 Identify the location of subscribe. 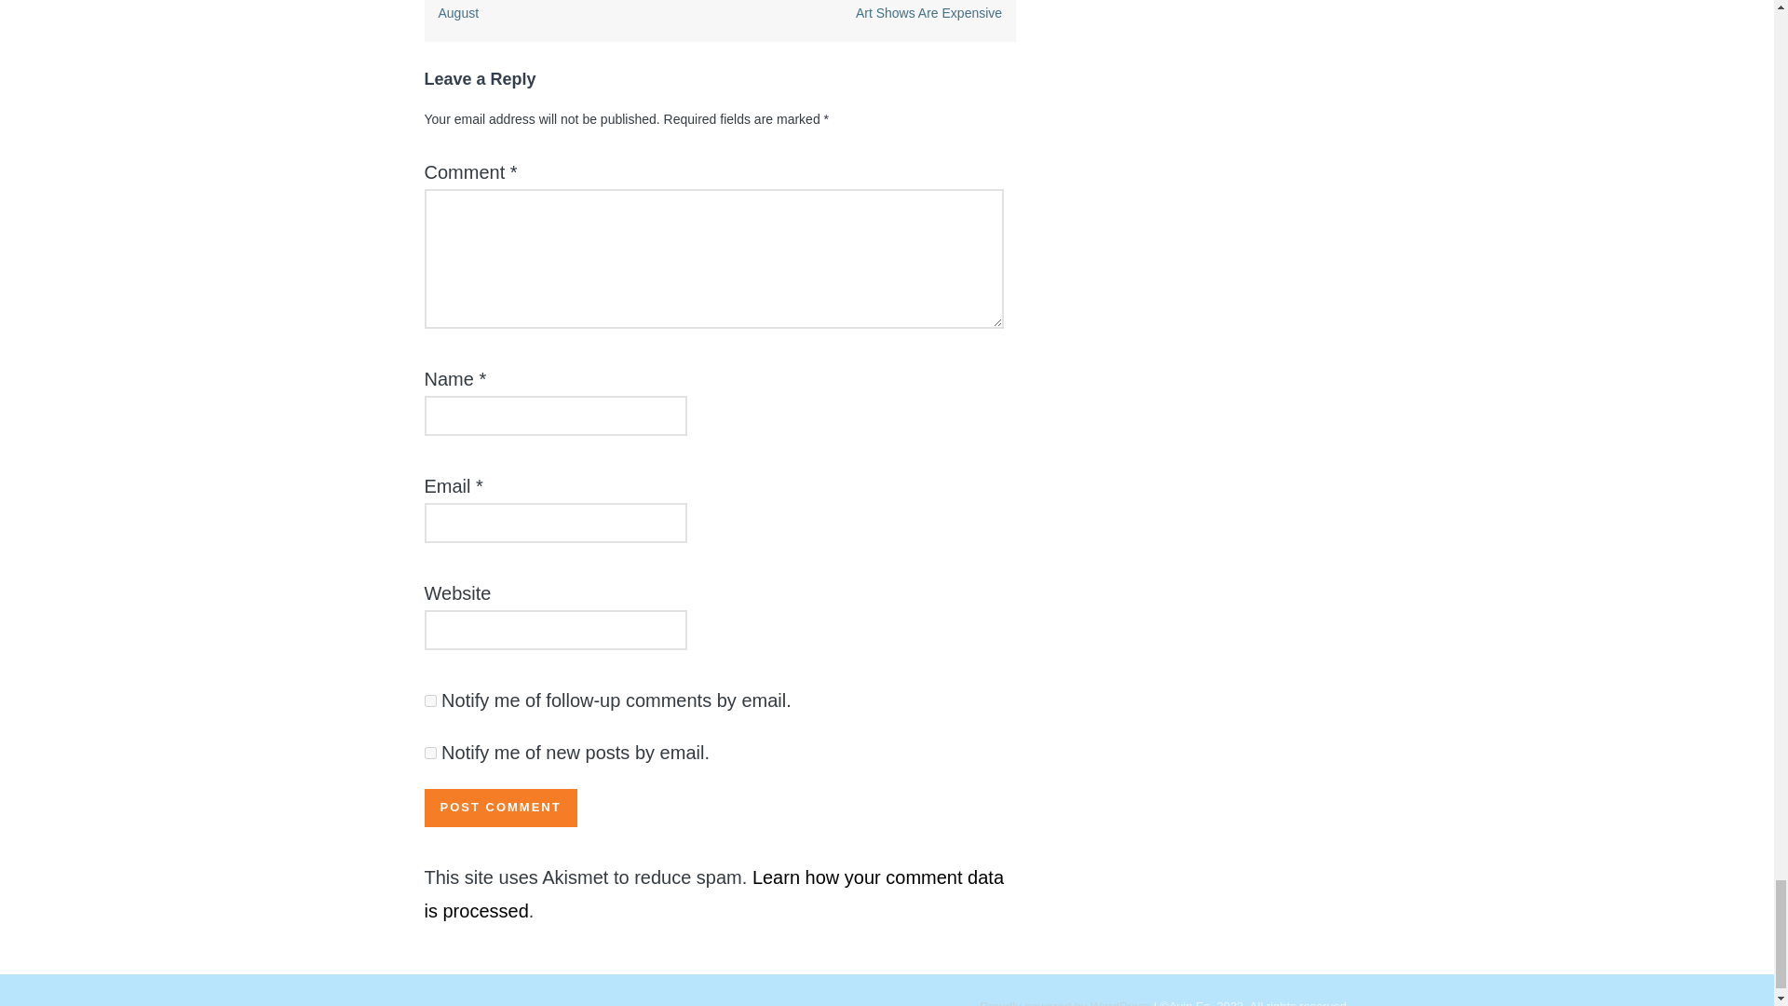
(430, 753).